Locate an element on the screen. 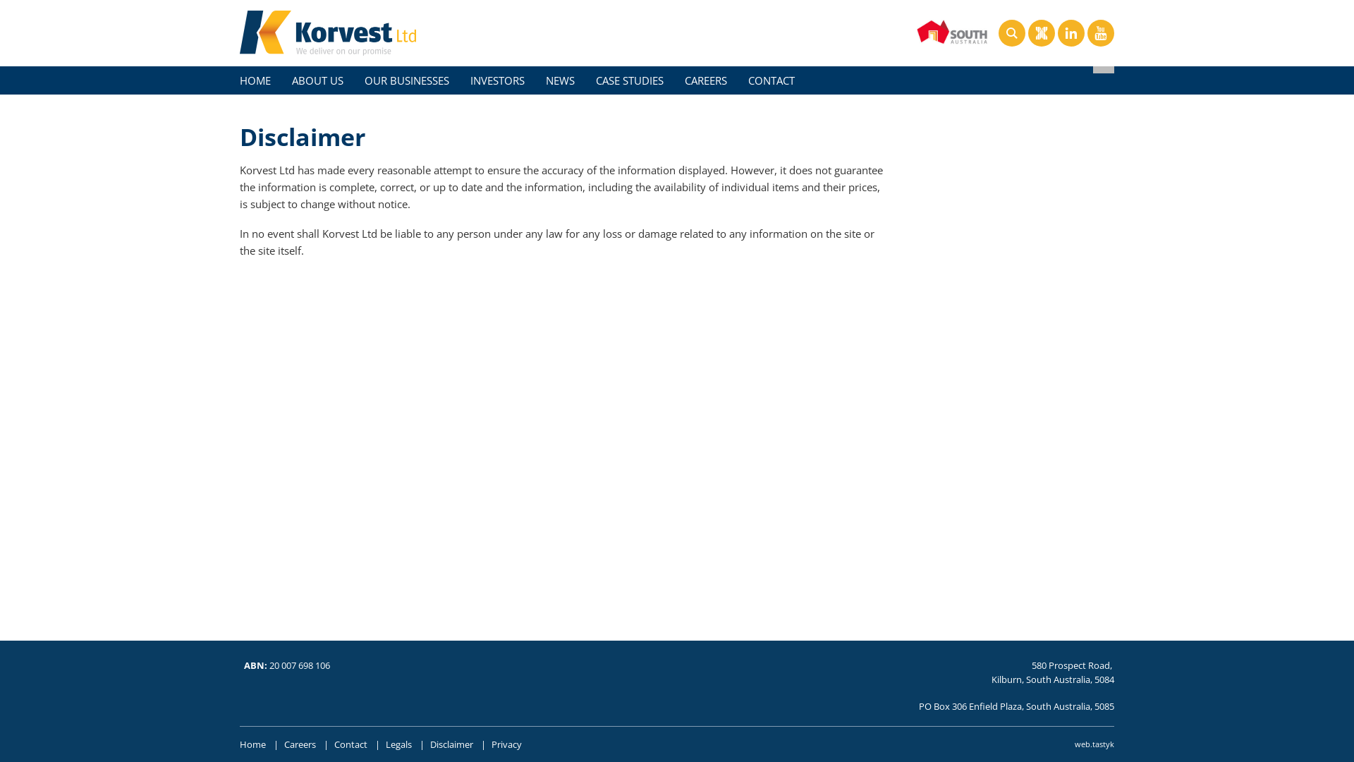 The height and width of the screenshot is (762, 1354). Search is located at coordinates (1012, 33).